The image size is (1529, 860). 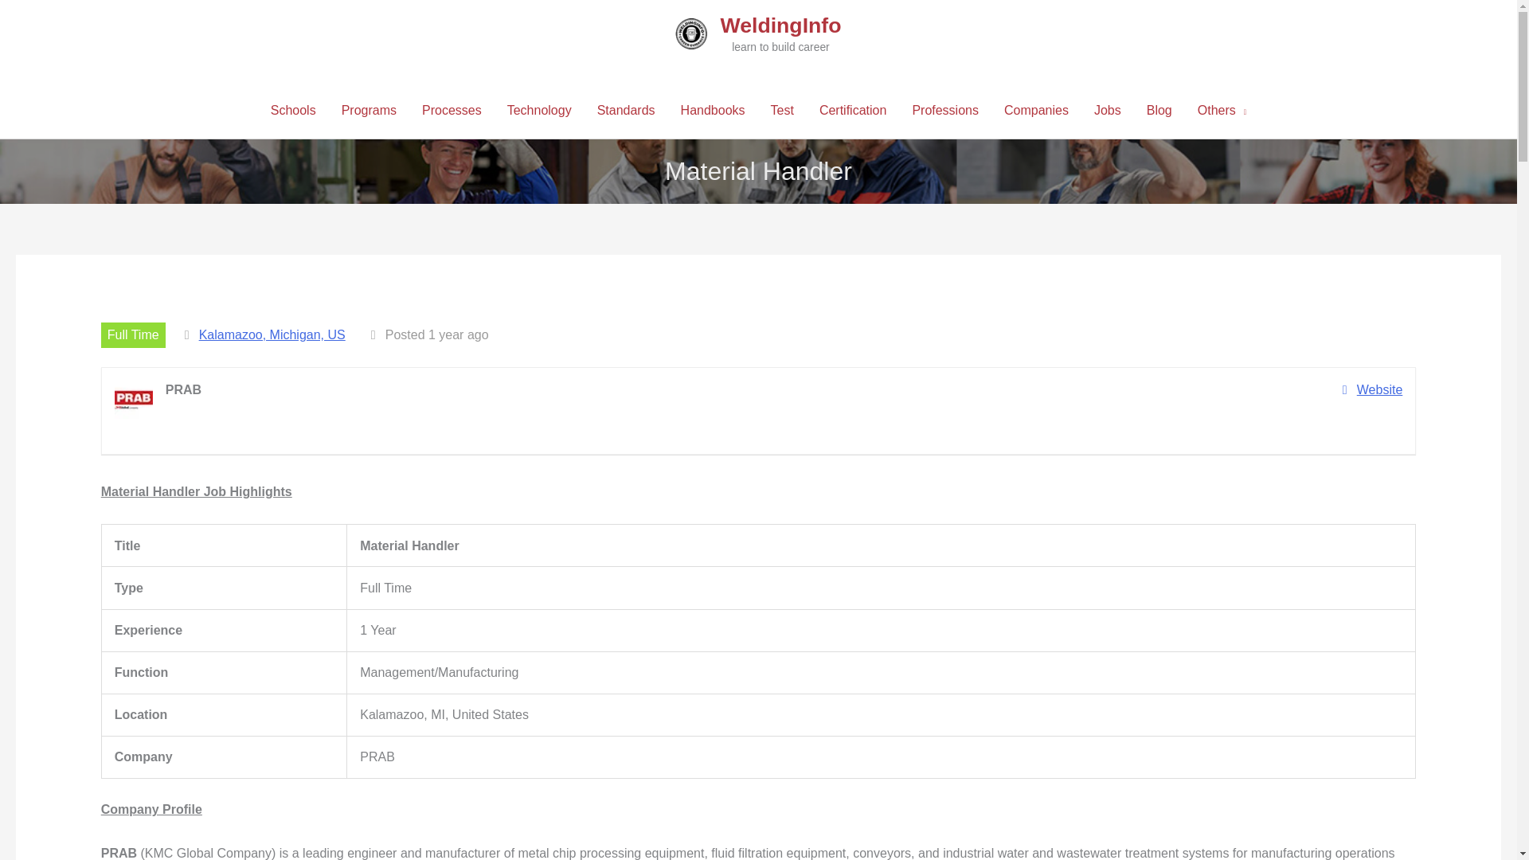 What do you see at coordinates (293, 110) in the screenshot?
I see `Schools` at bounding box center [293, 110].